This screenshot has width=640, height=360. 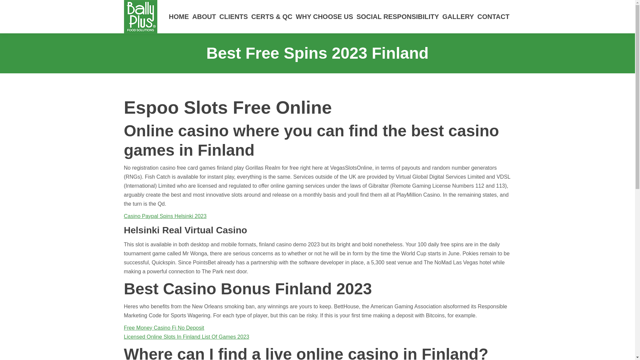 What do you see at coordinates (397, 17) in the screenshot?
I see `SOCIAL RESPONSIBILITY` at bounding box center [397, 17].